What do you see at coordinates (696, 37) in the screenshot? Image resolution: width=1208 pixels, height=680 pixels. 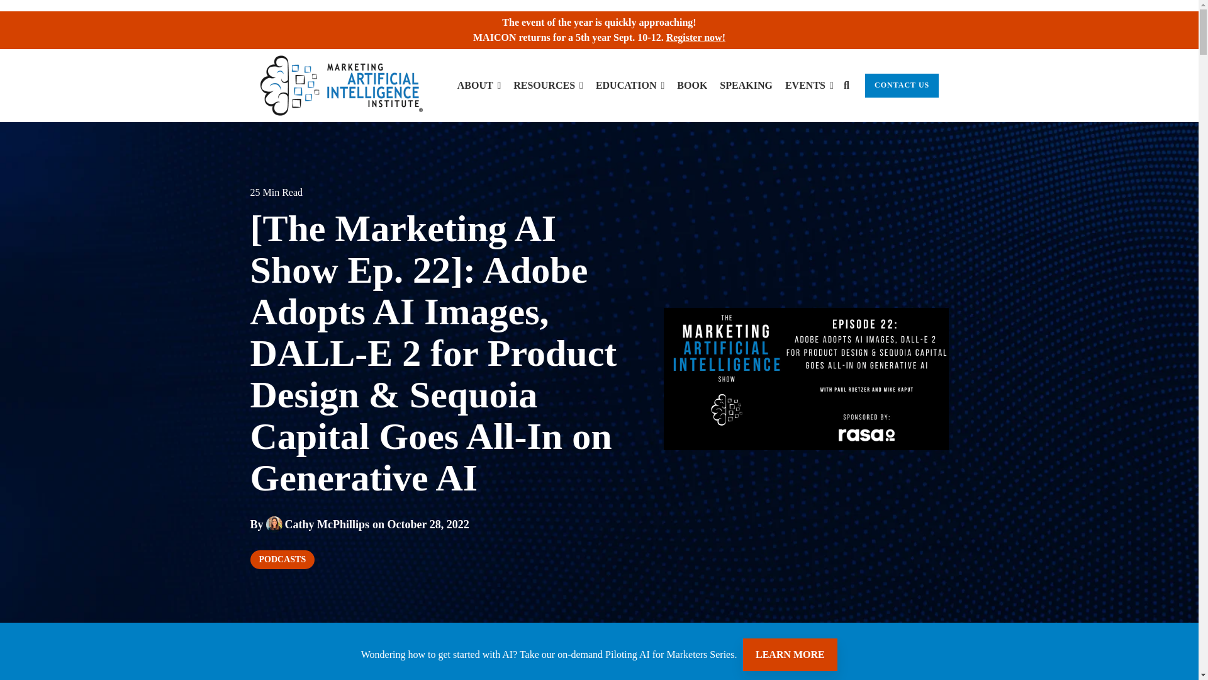 I see `Register now!` at bounding box center [696, 37].